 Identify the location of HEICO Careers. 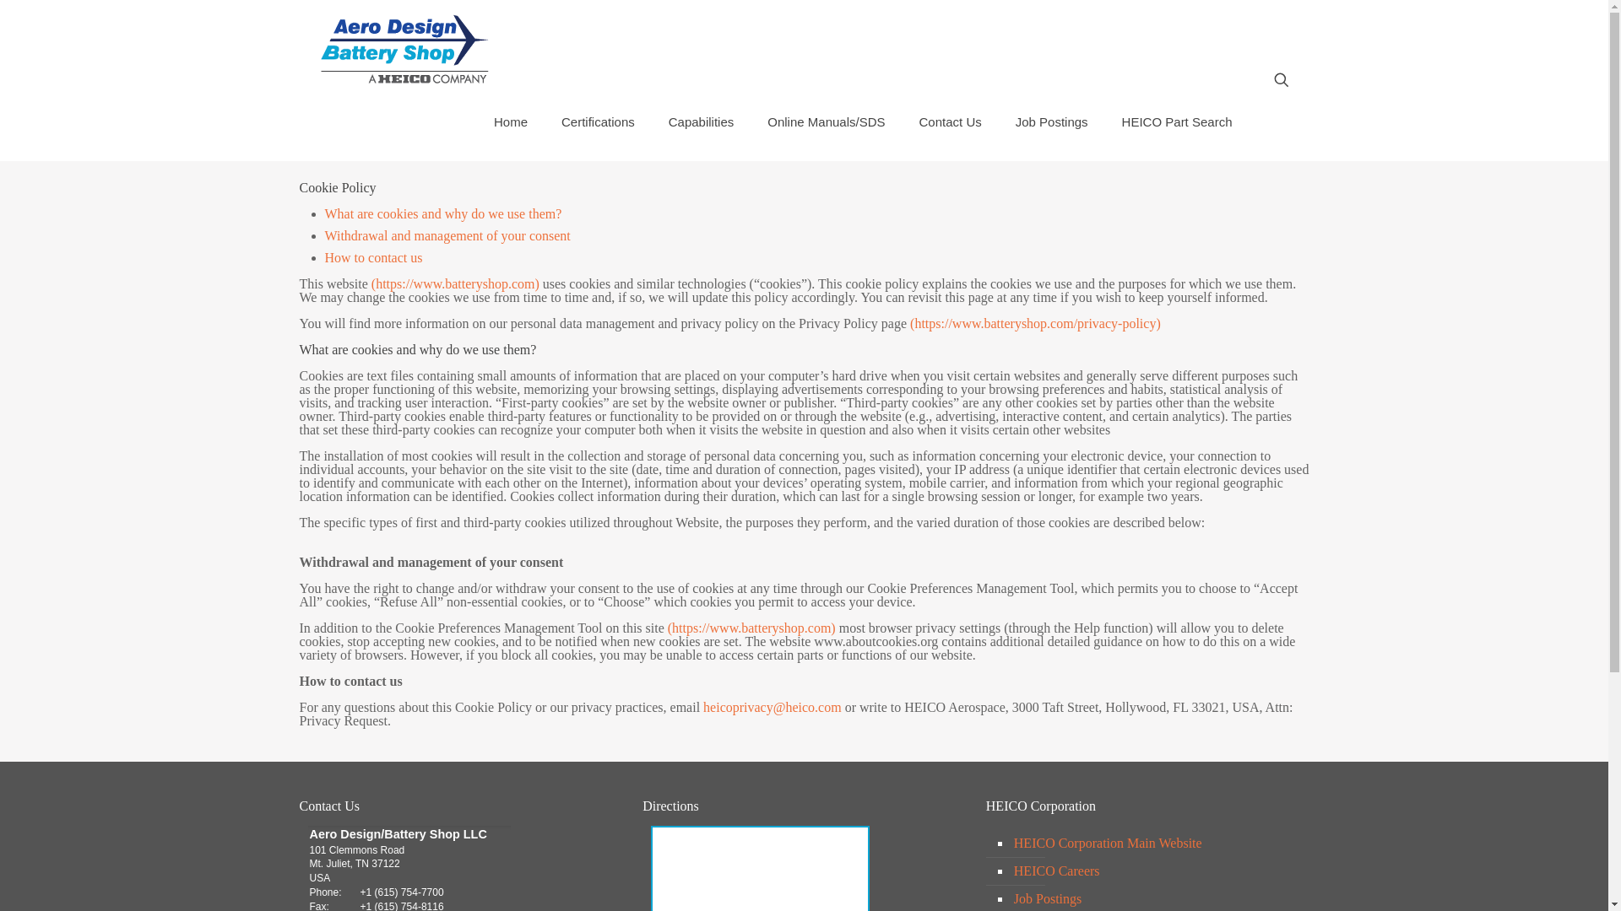
(1157, 871).